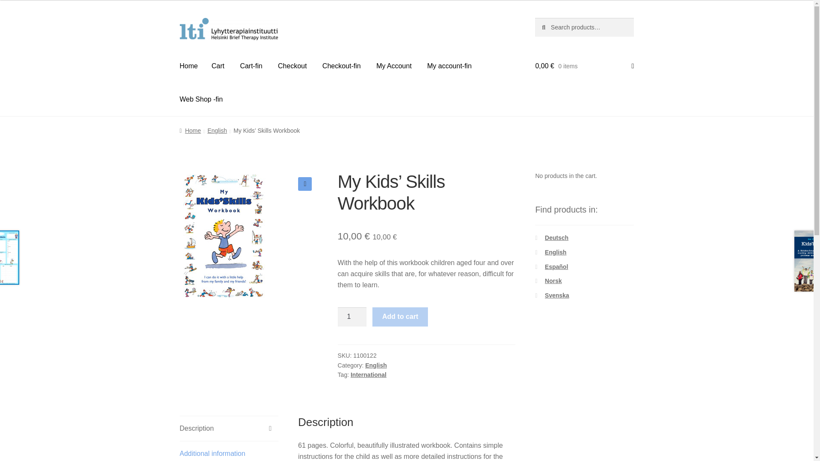 The image size is (820, 461). Describe the element at coordinates (394, 66) in the screenshot. I see `My Account` at that location.